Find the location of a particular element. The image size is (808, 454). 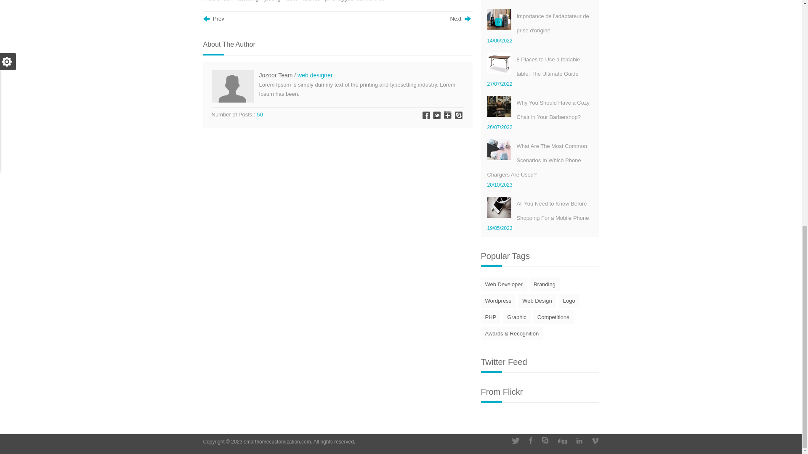

All You Need to Know Before Shopping For a Mobile Phone is located at coordinates (553, 211).